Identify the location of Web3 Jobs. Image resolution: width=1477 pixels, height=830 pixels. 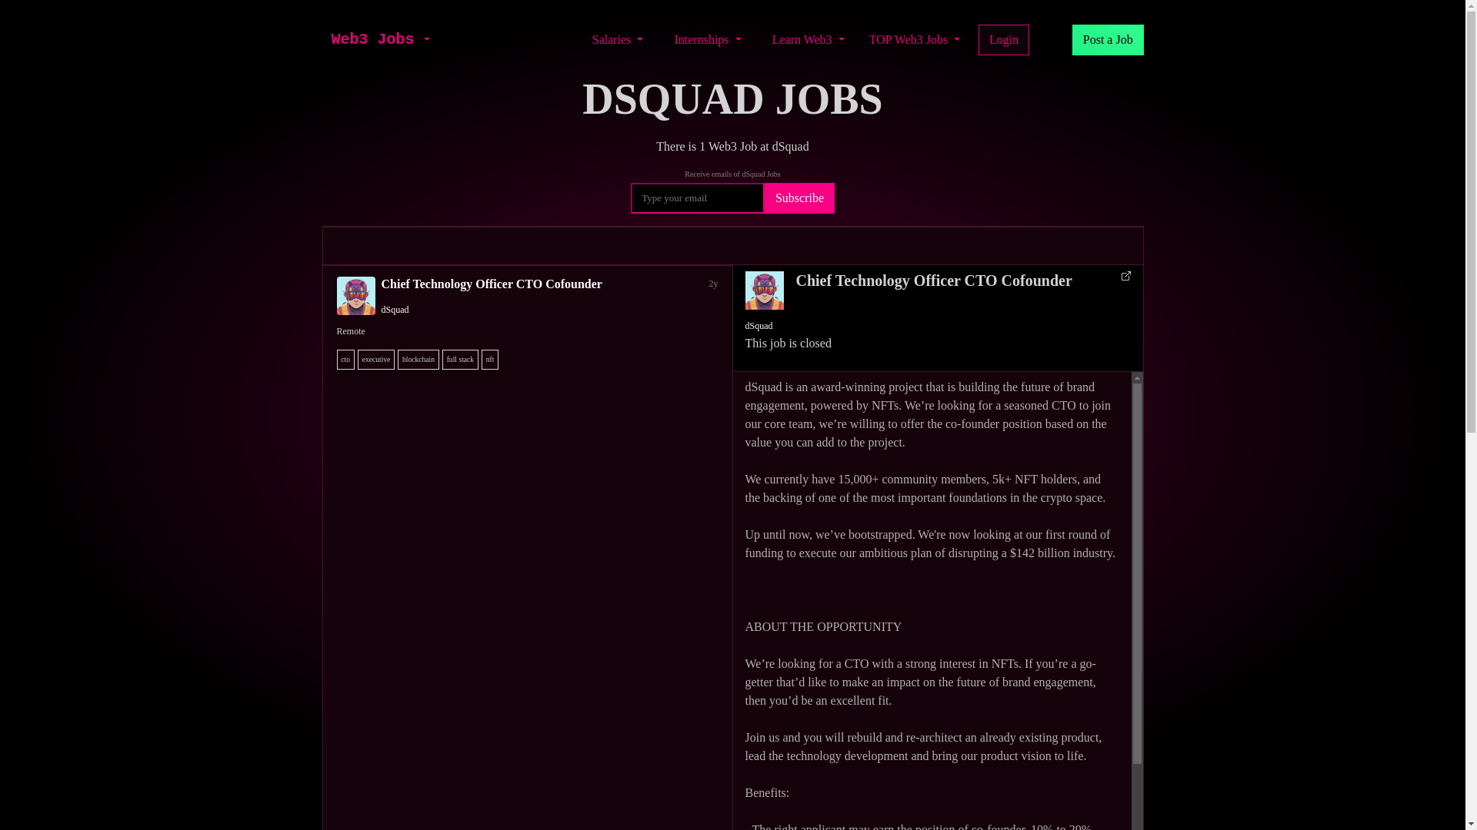
(372, 40).